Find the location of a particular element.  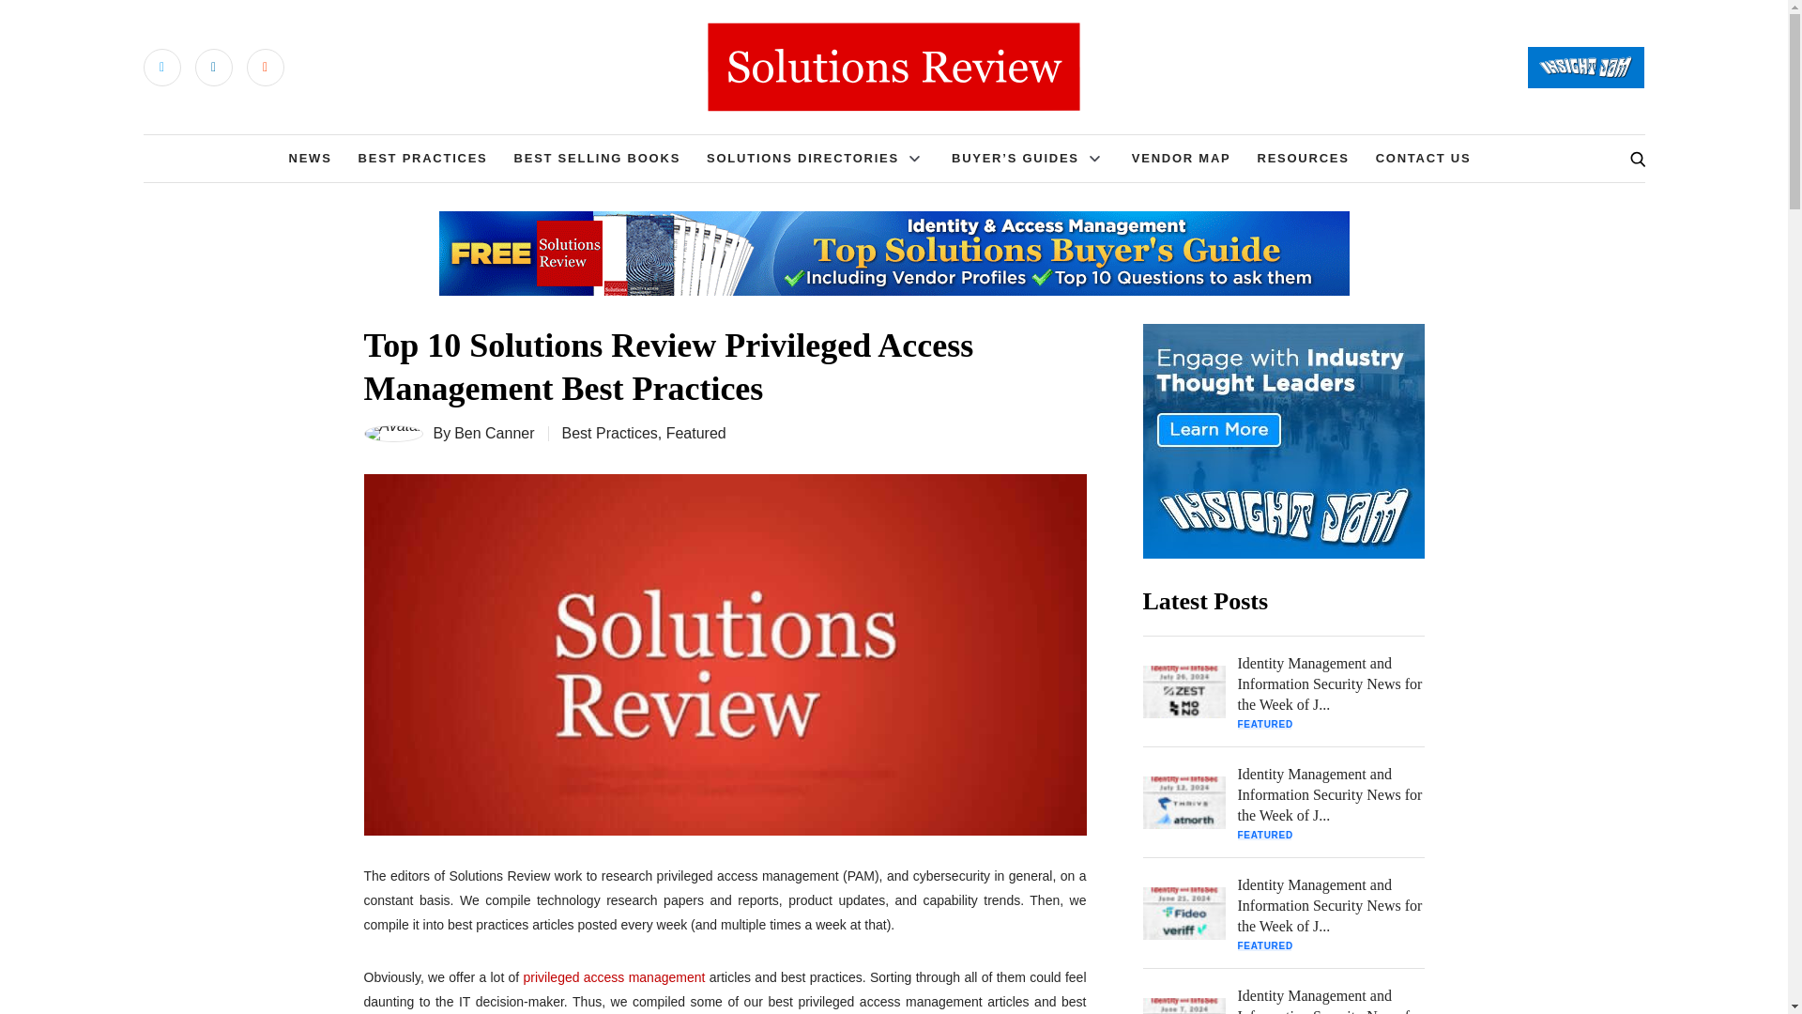

BEST SELLING BOOKS is located at coordinates (597, 158).